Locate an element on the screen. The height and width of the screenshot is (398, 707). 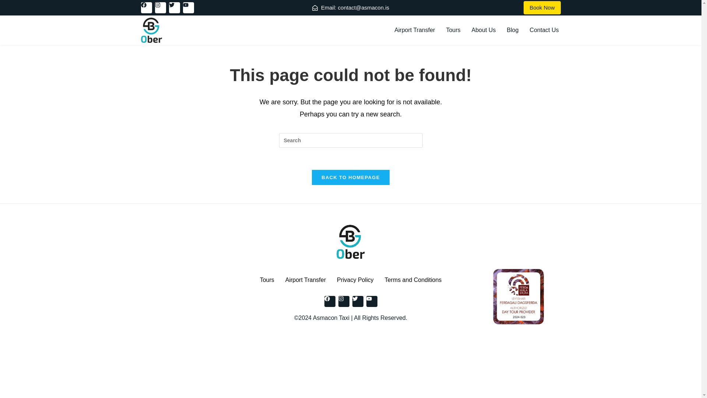
Tours is located at coordinates (453, 30).